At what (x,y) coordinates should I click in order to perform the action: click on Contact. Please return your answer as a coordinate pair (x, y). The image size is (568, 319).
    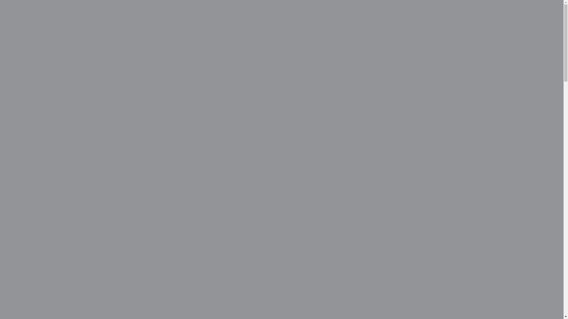
    Looking at the image, I should click on (95, 14).